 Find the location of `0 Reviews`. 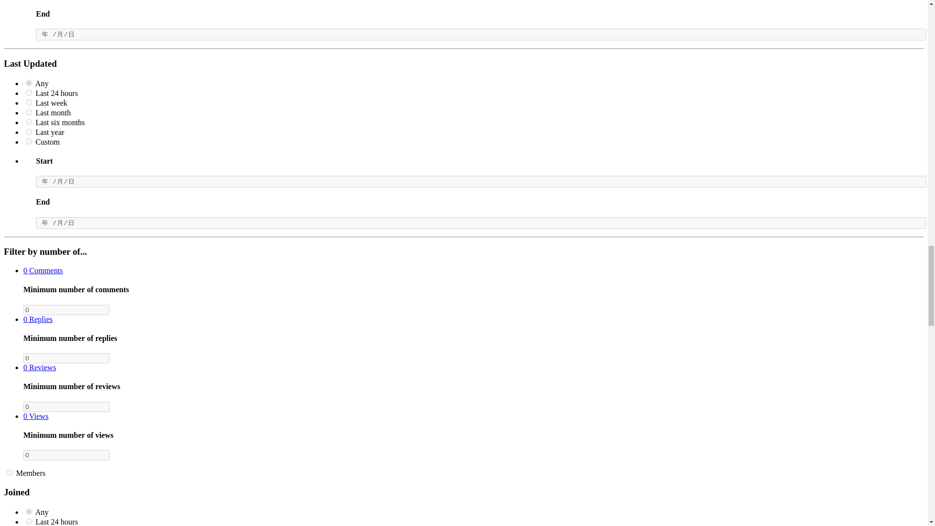

0 Reviews is located at coordinates (40, 367).